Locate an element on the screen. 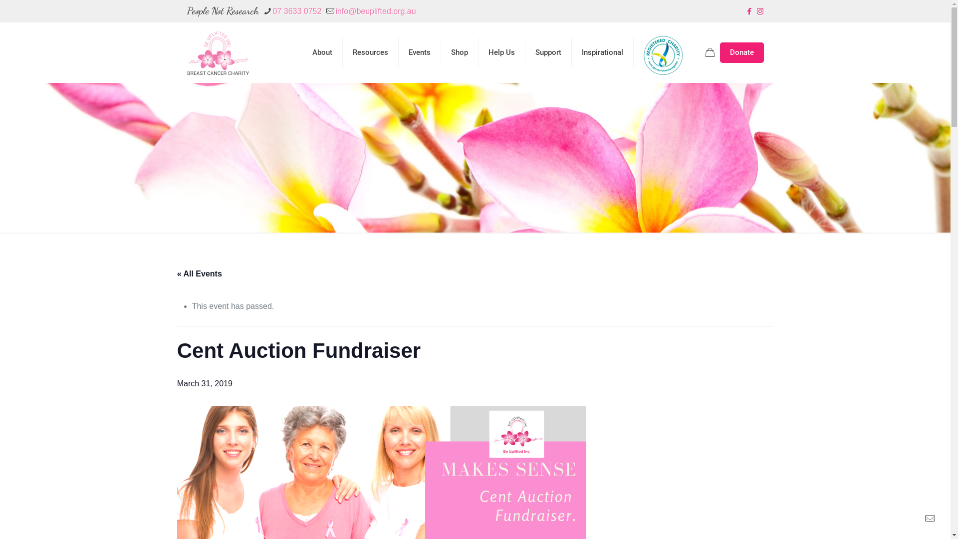 The image size is (958, 539). Events is located at coordinates (419, 52).